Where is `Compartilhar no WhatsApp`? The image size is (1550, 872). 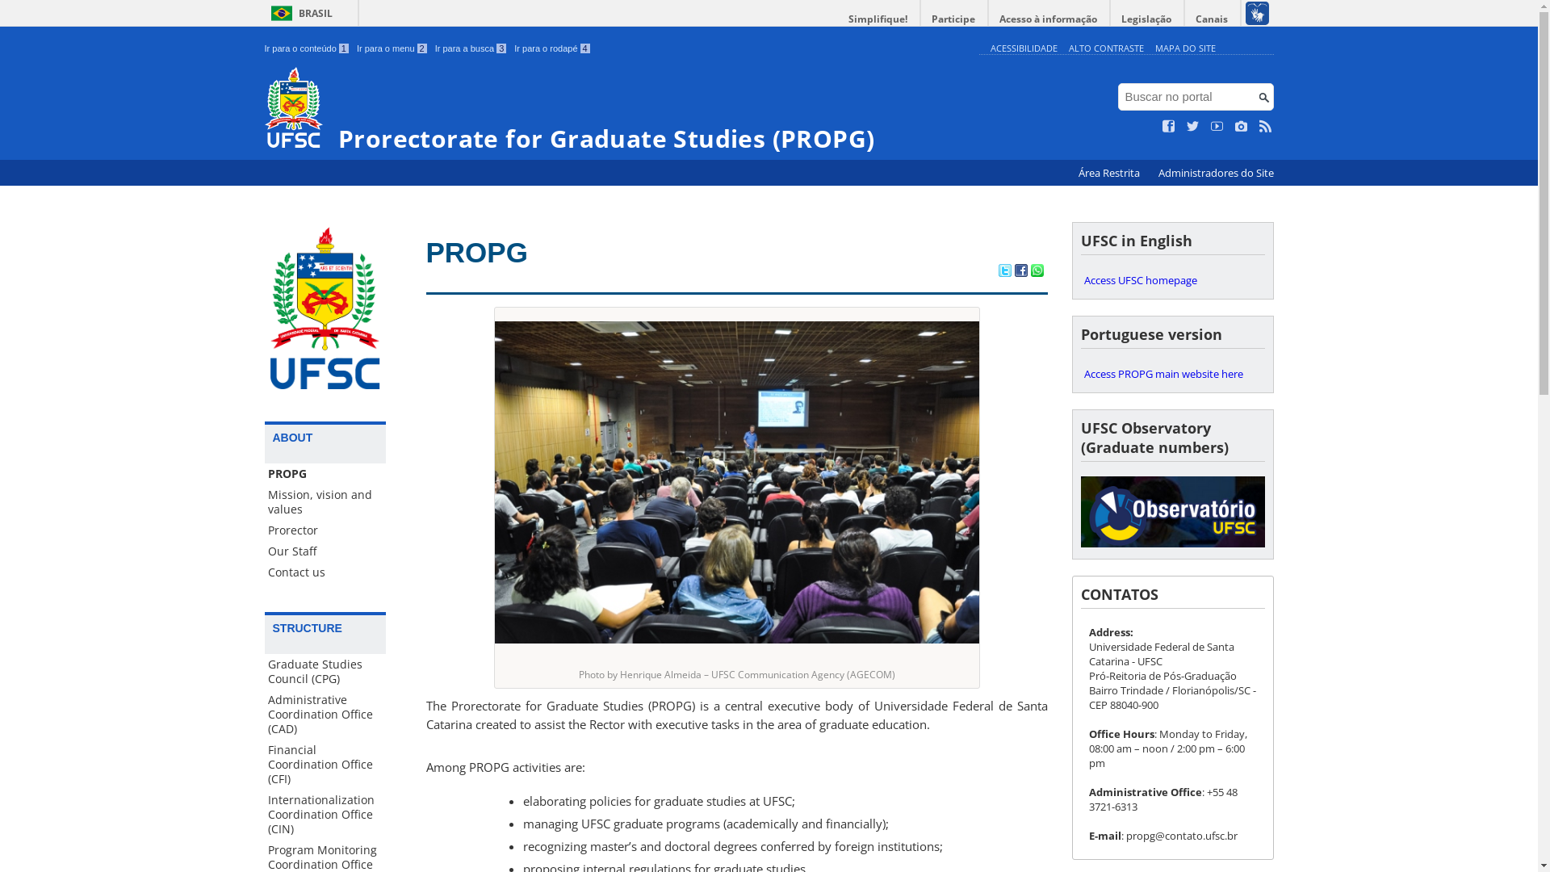 Compartilhar no WhatsApp is located at coordinates (1037, 272).